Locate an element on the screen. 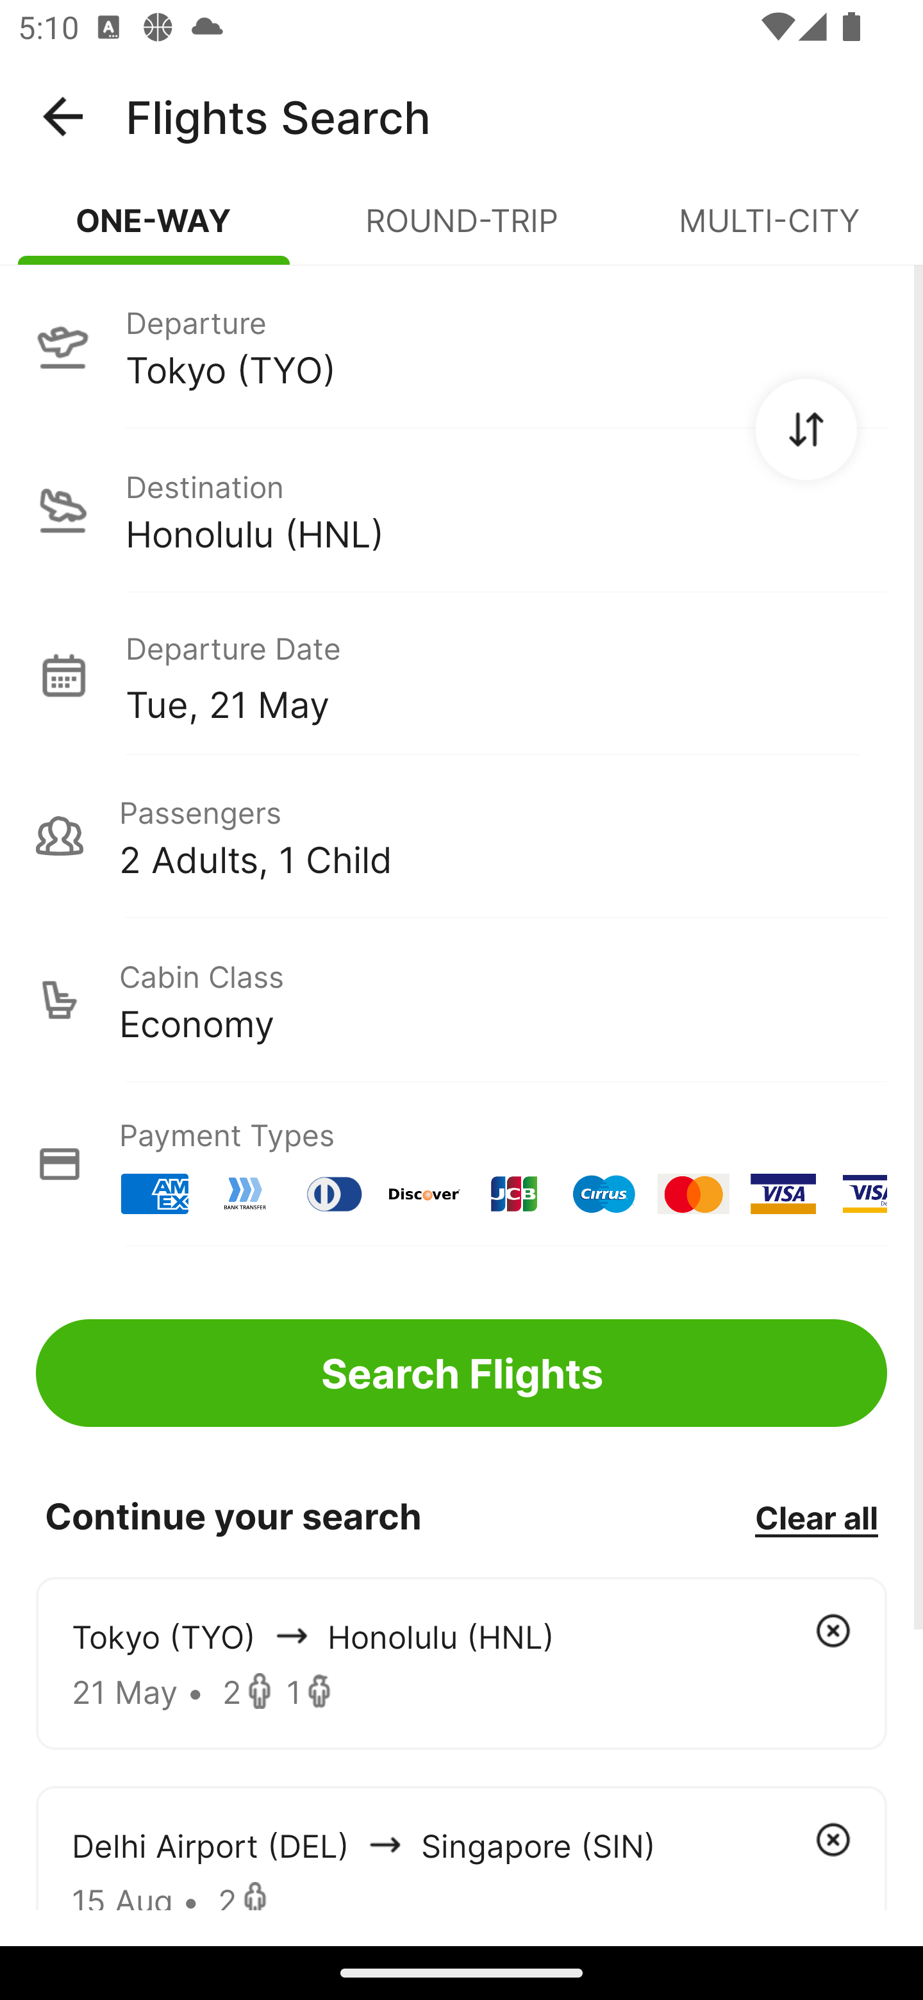  Cabin Class Economy is located at coordinates (462, 1000).